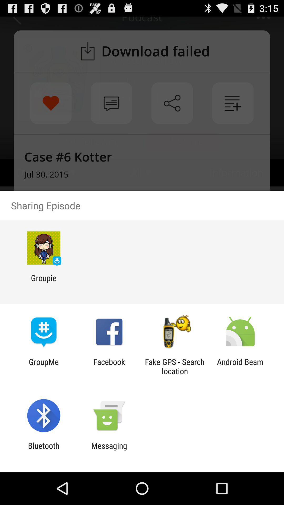 Image resolution: width=284 pixels, height=505 pixels. What do you see at coordinates (240, 366) in the screenshot?
I see `click android beam icon` at bounding box center [240, 366].